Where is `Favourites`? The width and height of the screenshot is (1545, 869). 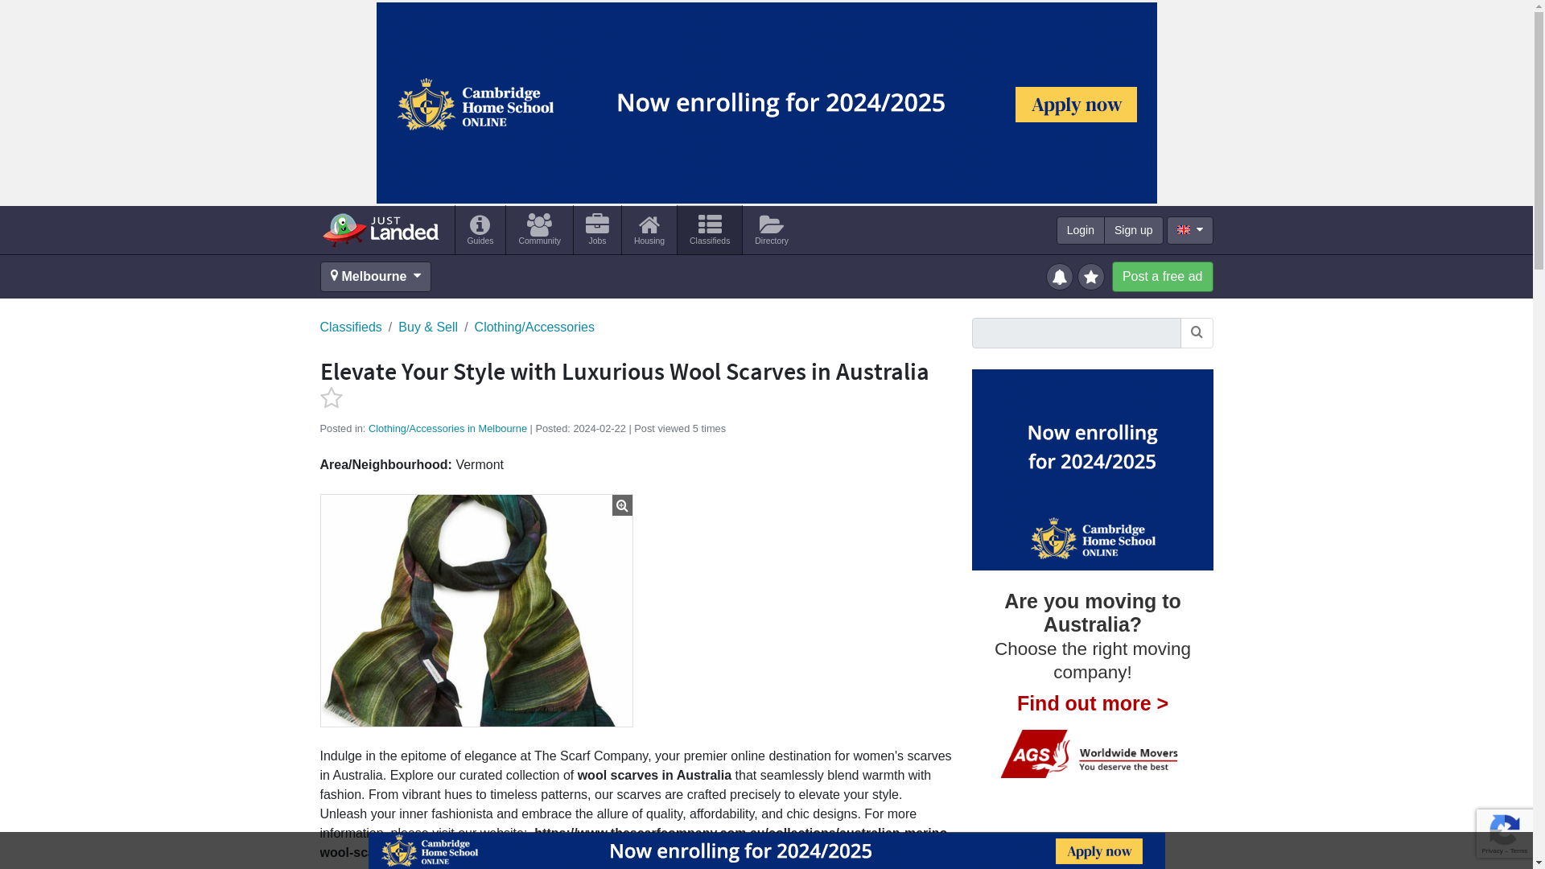 Favourites is located at coordinates (1093, 275).